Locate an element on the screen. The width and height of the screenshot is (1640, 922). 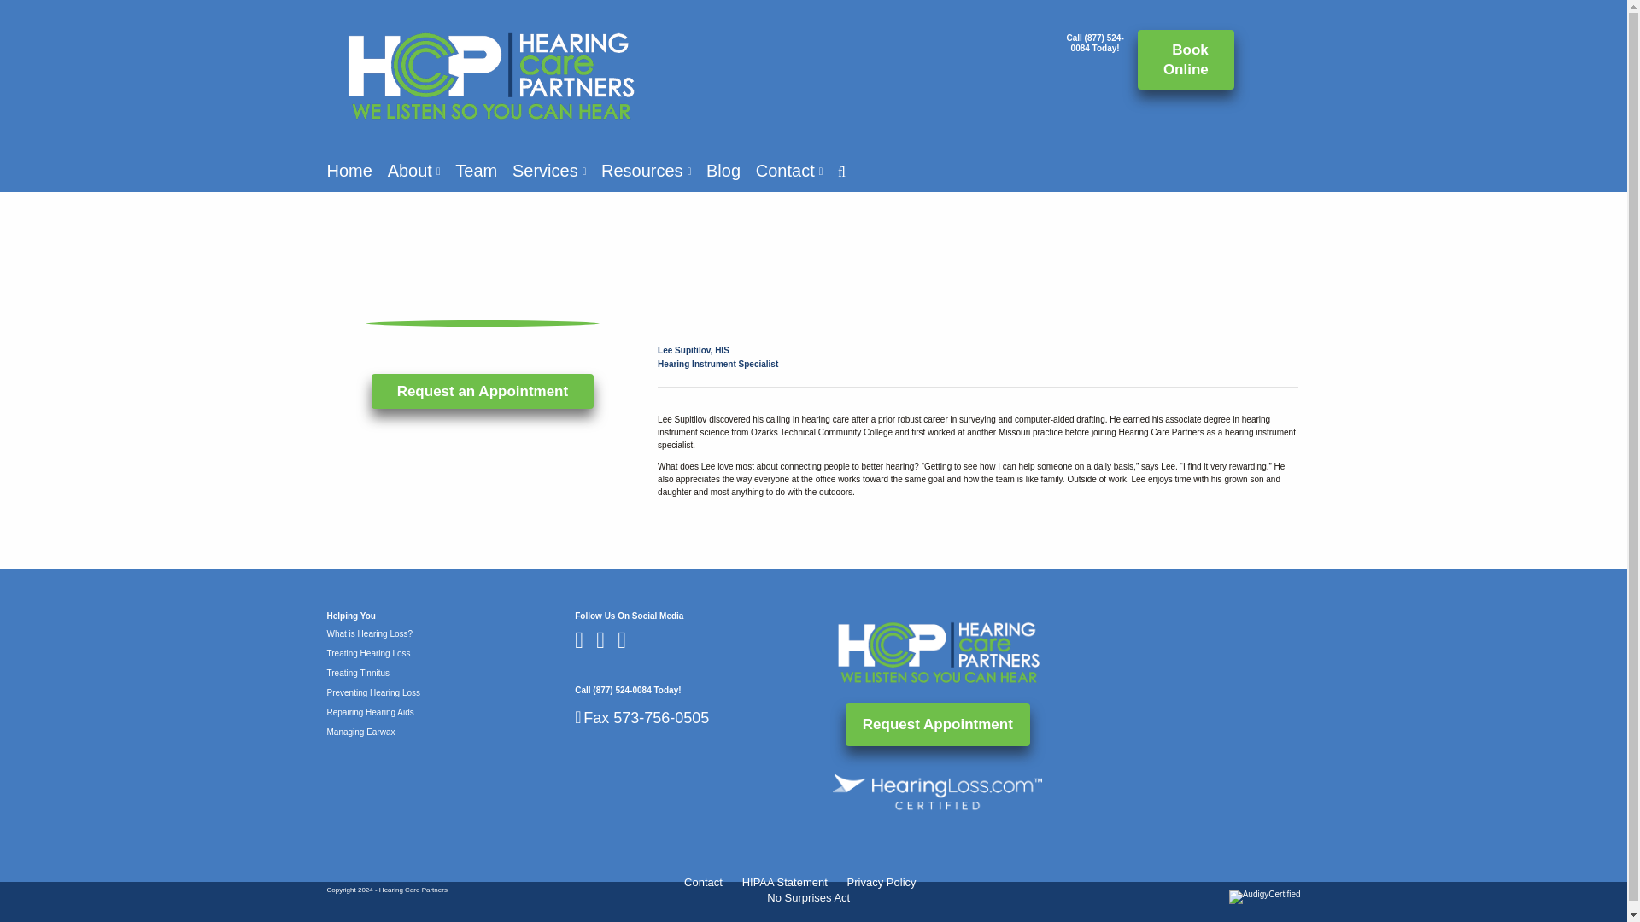
Resources is located at coordinates (646, 171).